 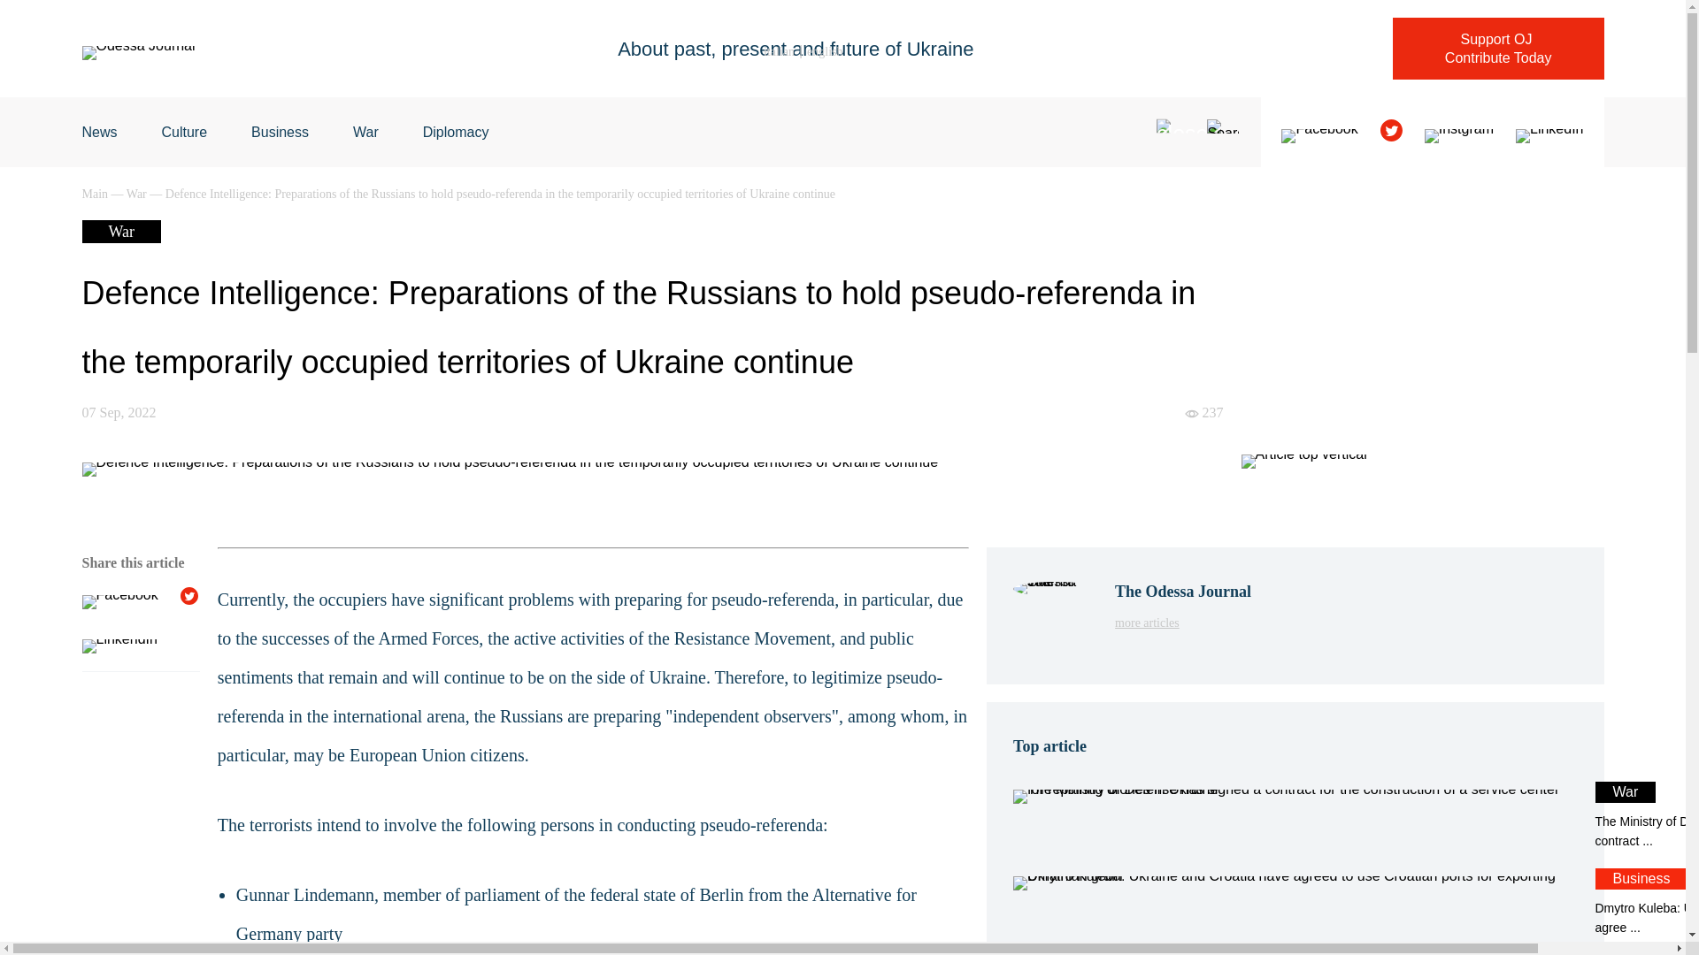 What do you see at coordinates (366, 132) in the screenshot?
I see `Facebook` at bounding box center [366, 132].